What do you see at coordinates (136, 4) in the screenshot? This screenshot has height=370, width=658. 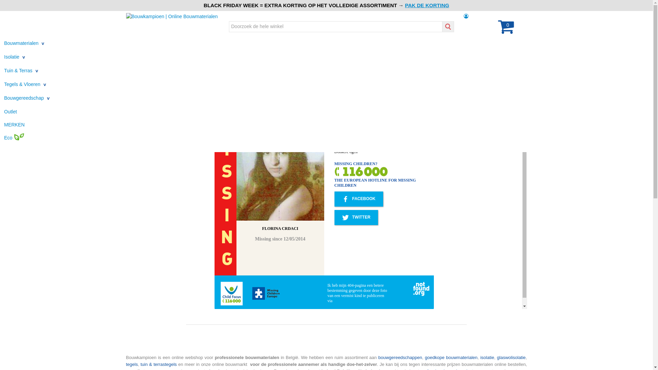 I see `FAQ` at bounding box center [136, 4].